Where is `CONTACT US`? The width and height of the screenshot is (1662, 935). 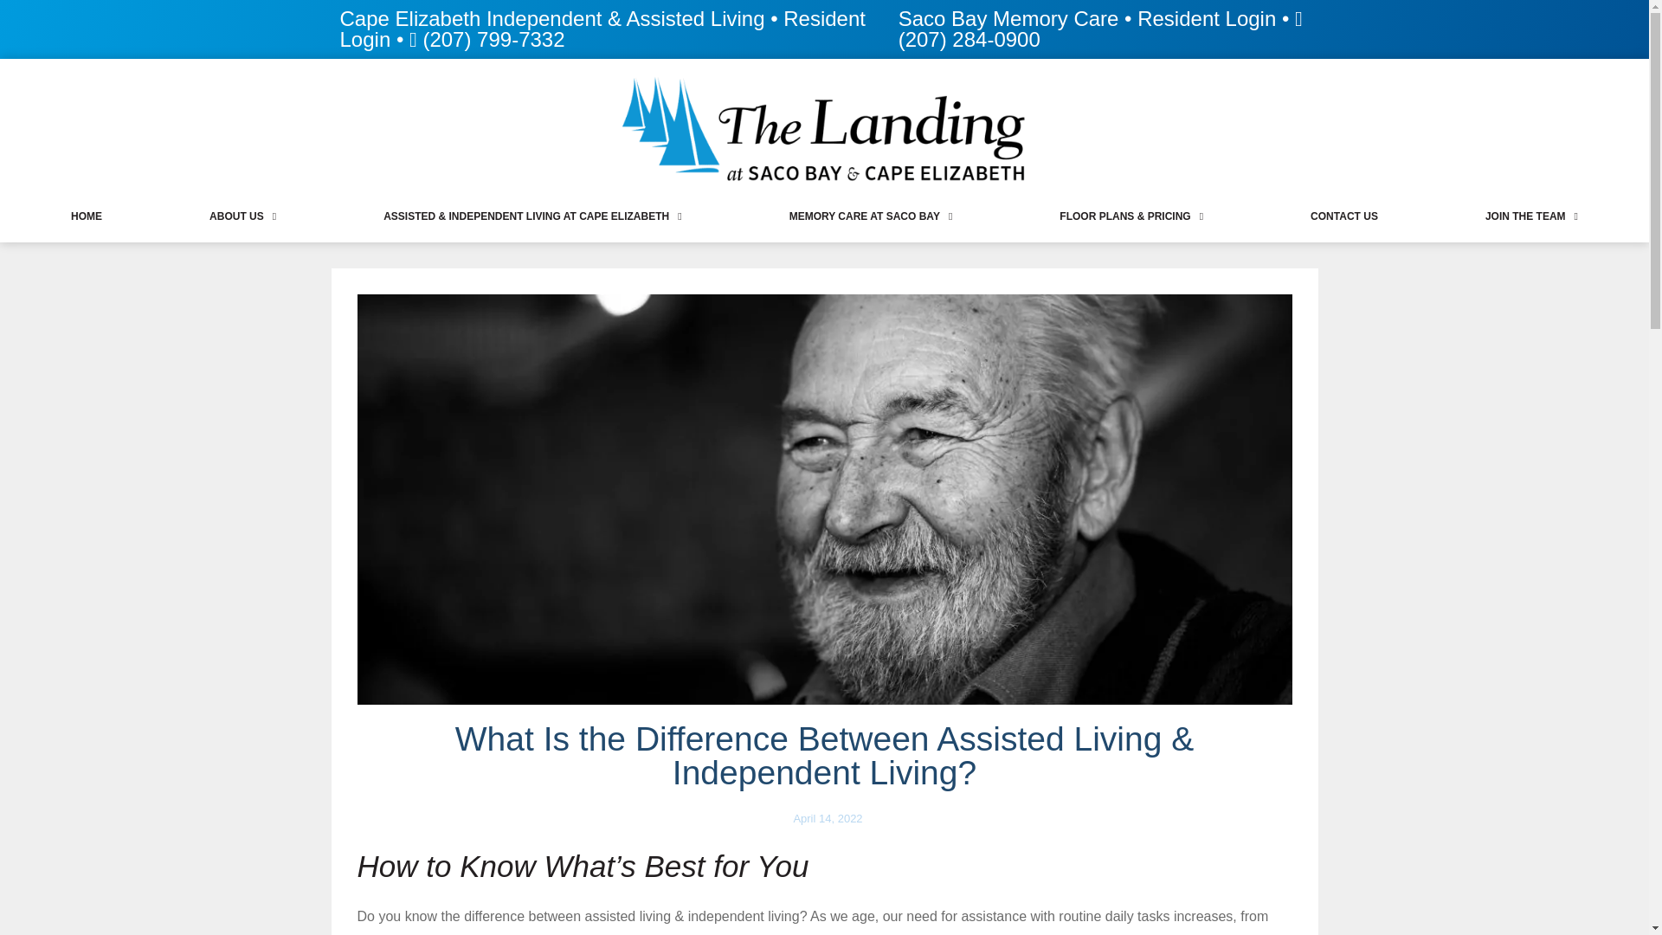 CONTACT US is located at coordinates (1343, 216).